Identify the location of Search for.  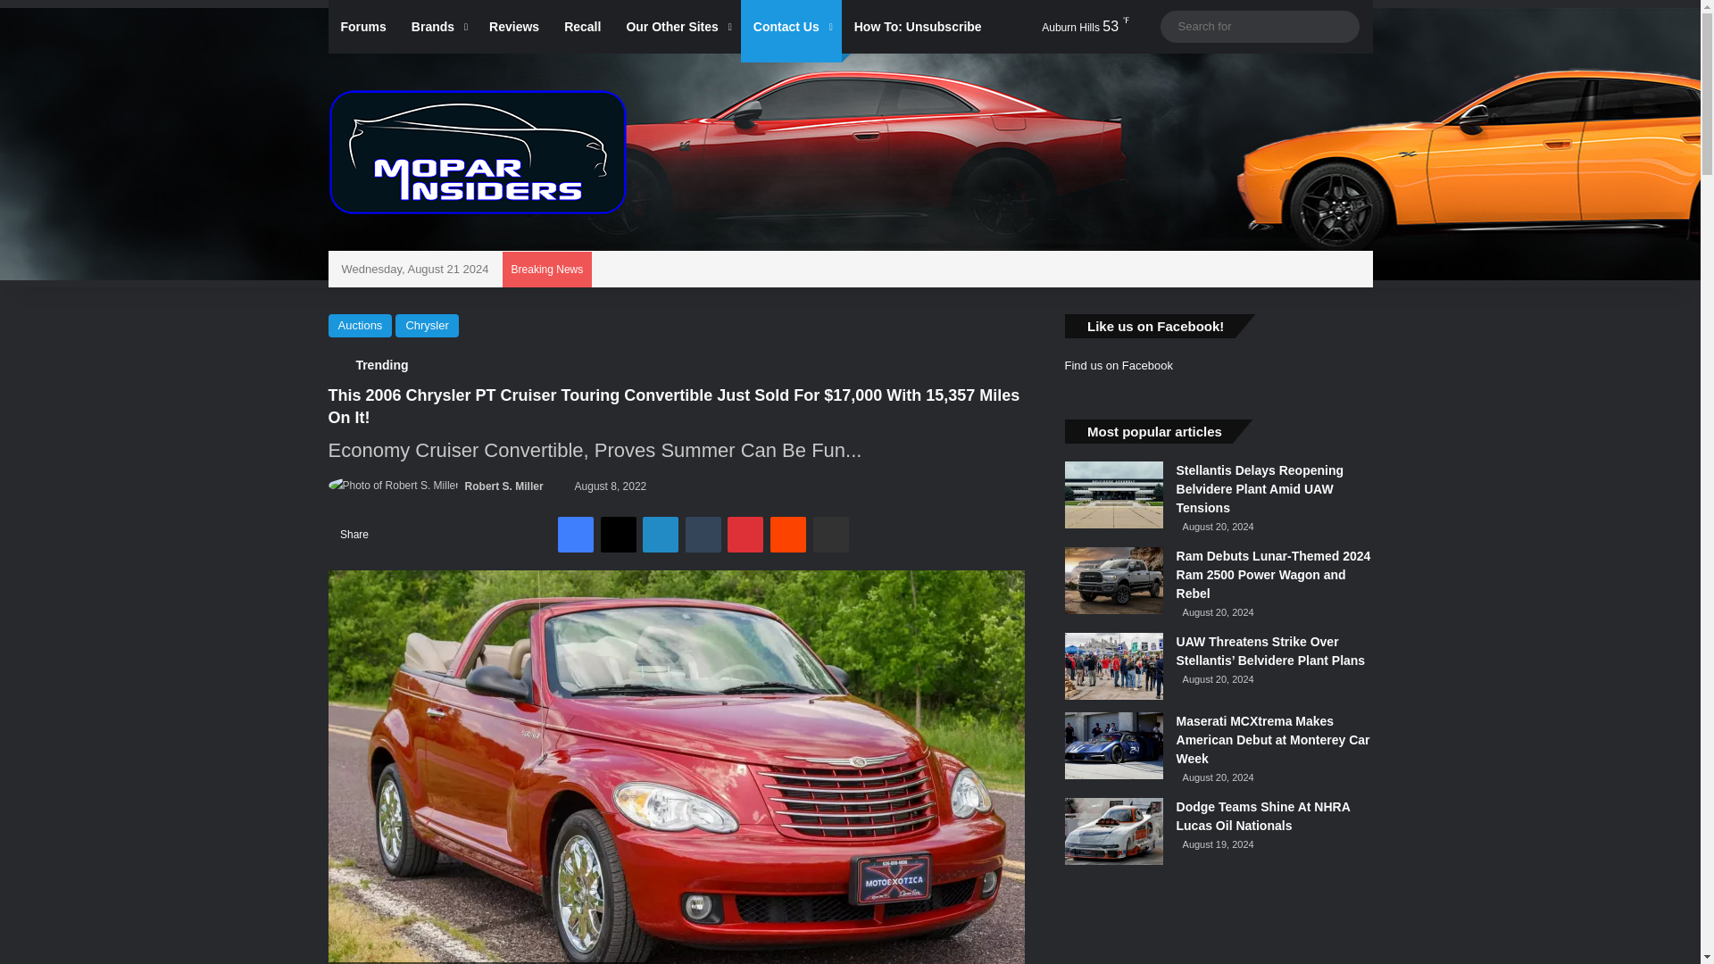
(1259, 27).